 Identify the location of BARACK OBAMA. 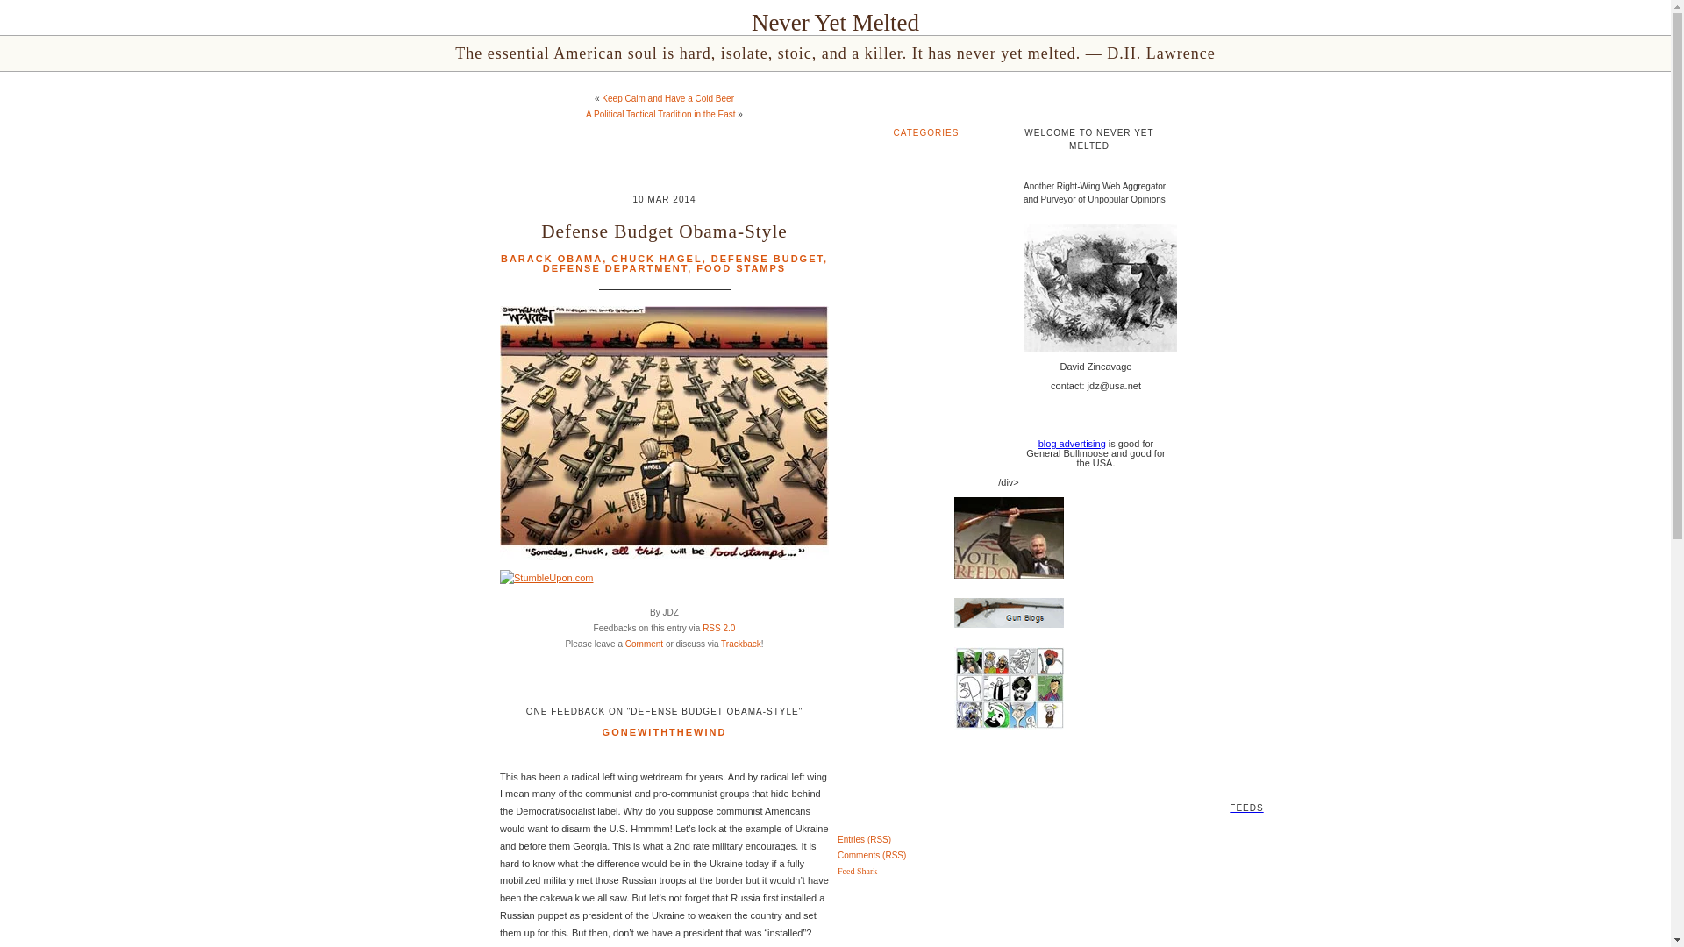
(551, 259).